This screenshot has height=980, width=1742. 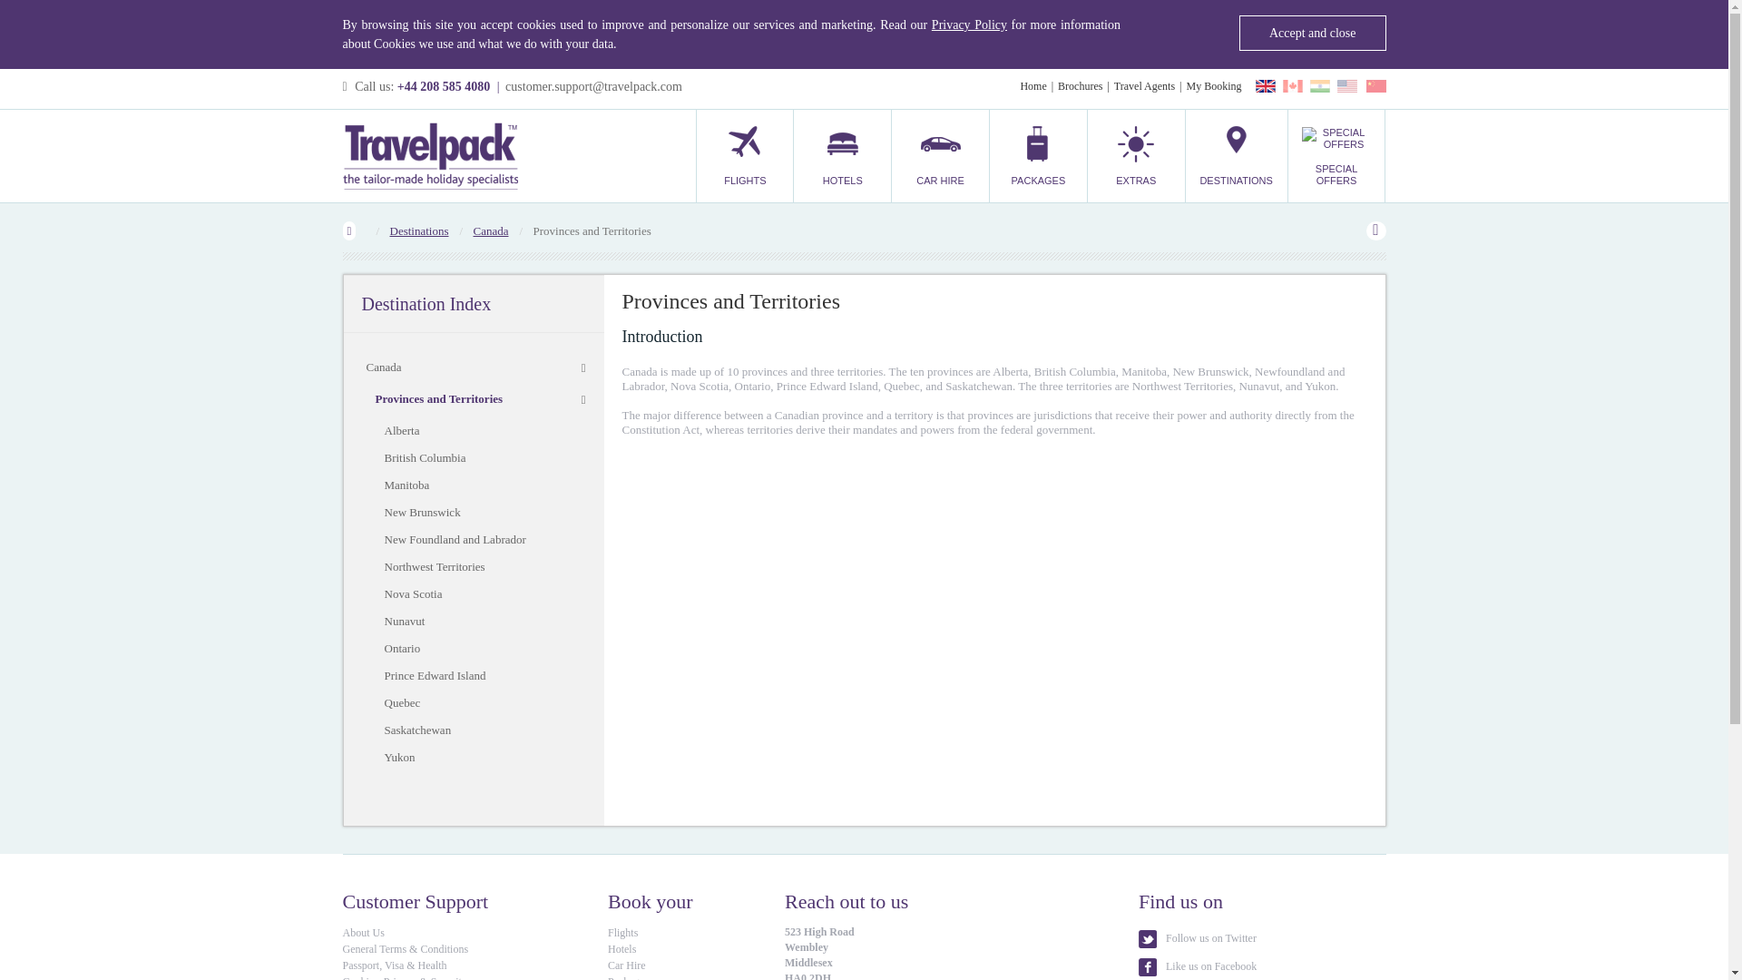 What do you see at coordinates (1038, 156) in the screenshot?
I see `Packages` at bounding box center [1038, 156].